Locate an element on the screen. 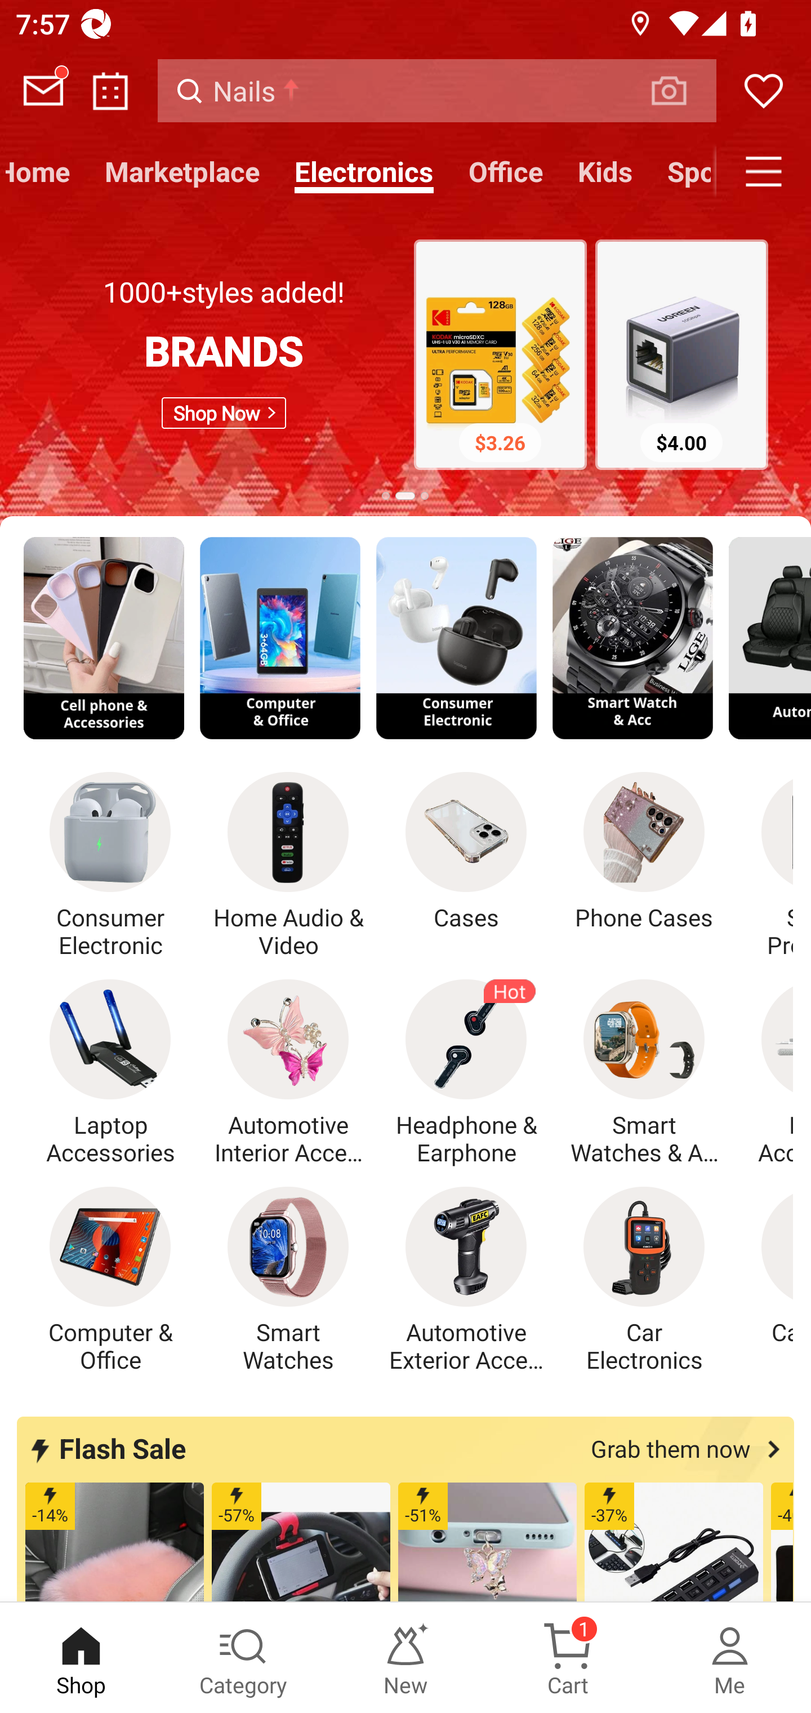 This screenshot has width=811, height=1713. Category is located at coordinates (243, 1658).